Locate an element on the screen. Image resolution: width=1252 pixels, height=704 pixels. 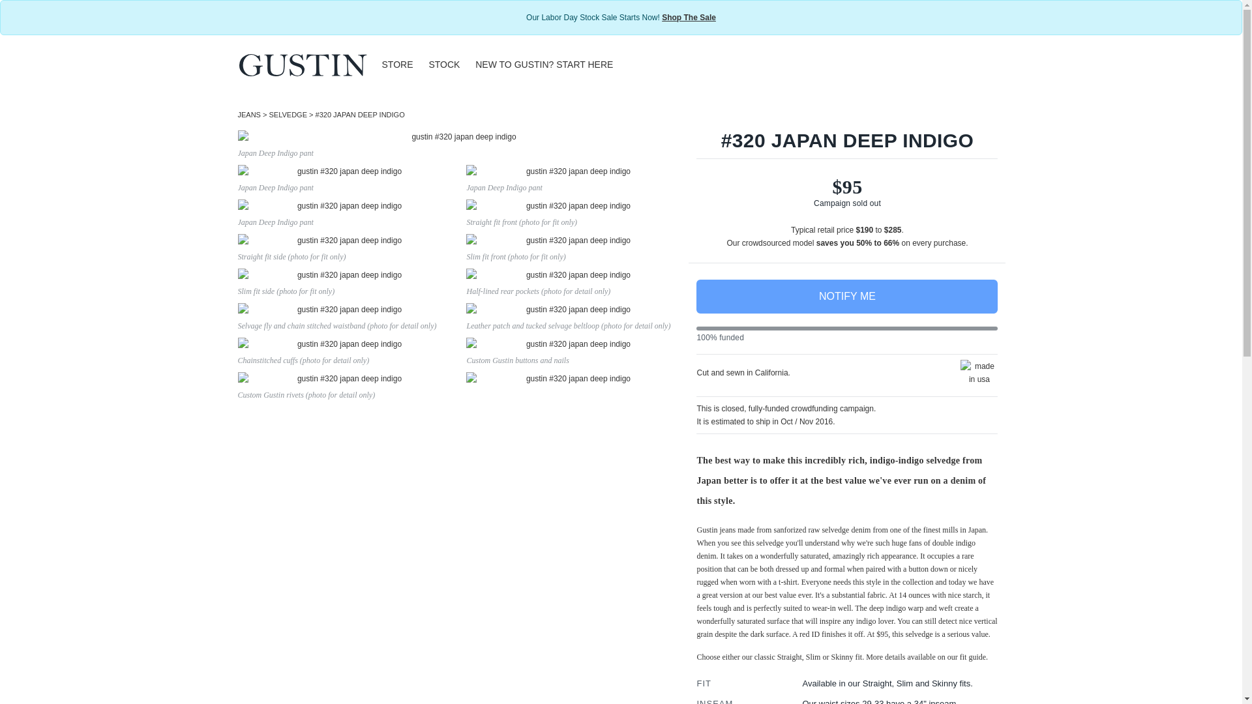
STORE is located at coordinates (398, 65).